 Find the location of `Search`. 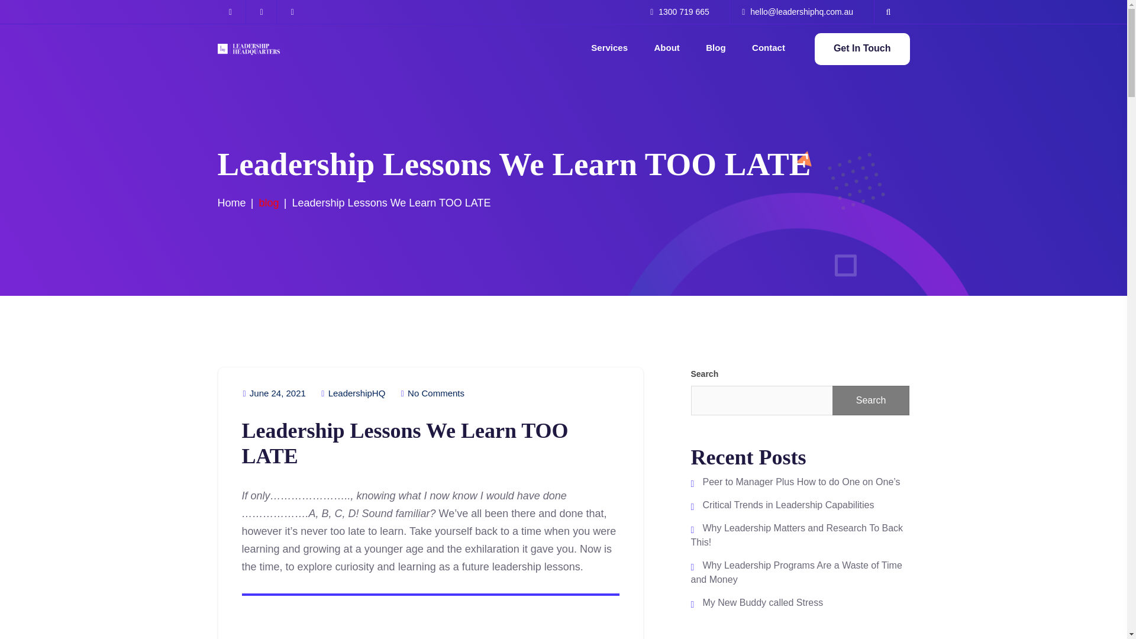

Search is located at coordinates (871, 401).